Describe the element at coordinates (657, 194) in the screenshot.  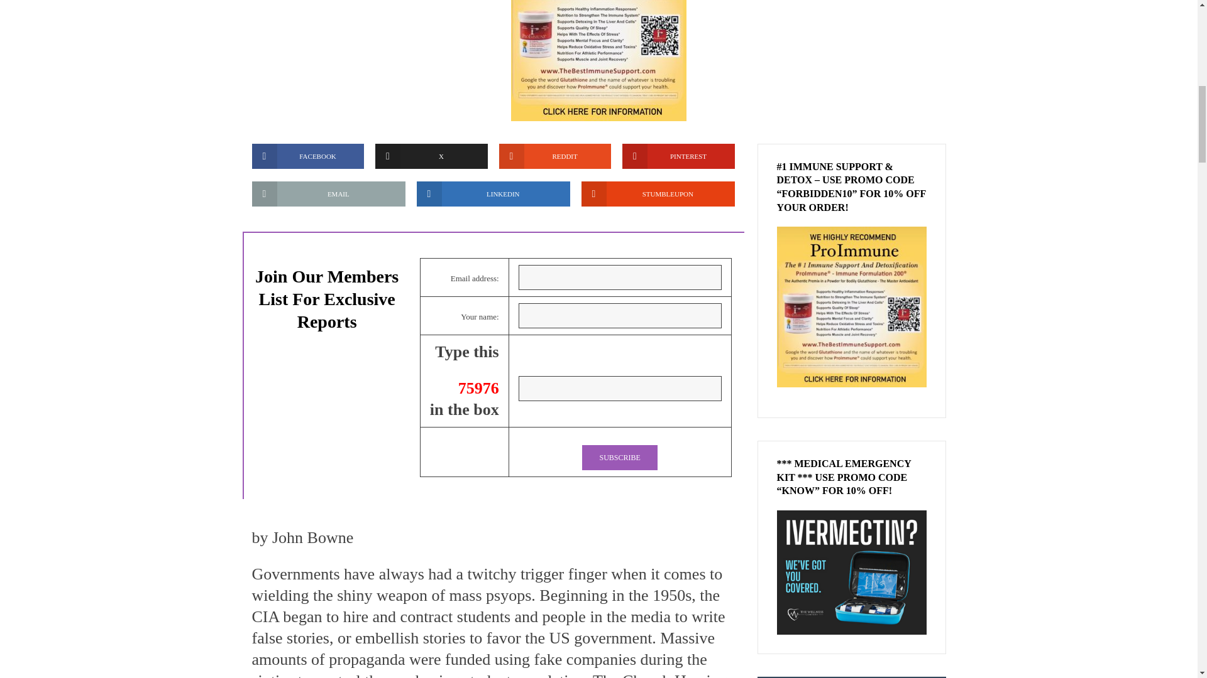
I see `STUMBLEUPON` at that location.